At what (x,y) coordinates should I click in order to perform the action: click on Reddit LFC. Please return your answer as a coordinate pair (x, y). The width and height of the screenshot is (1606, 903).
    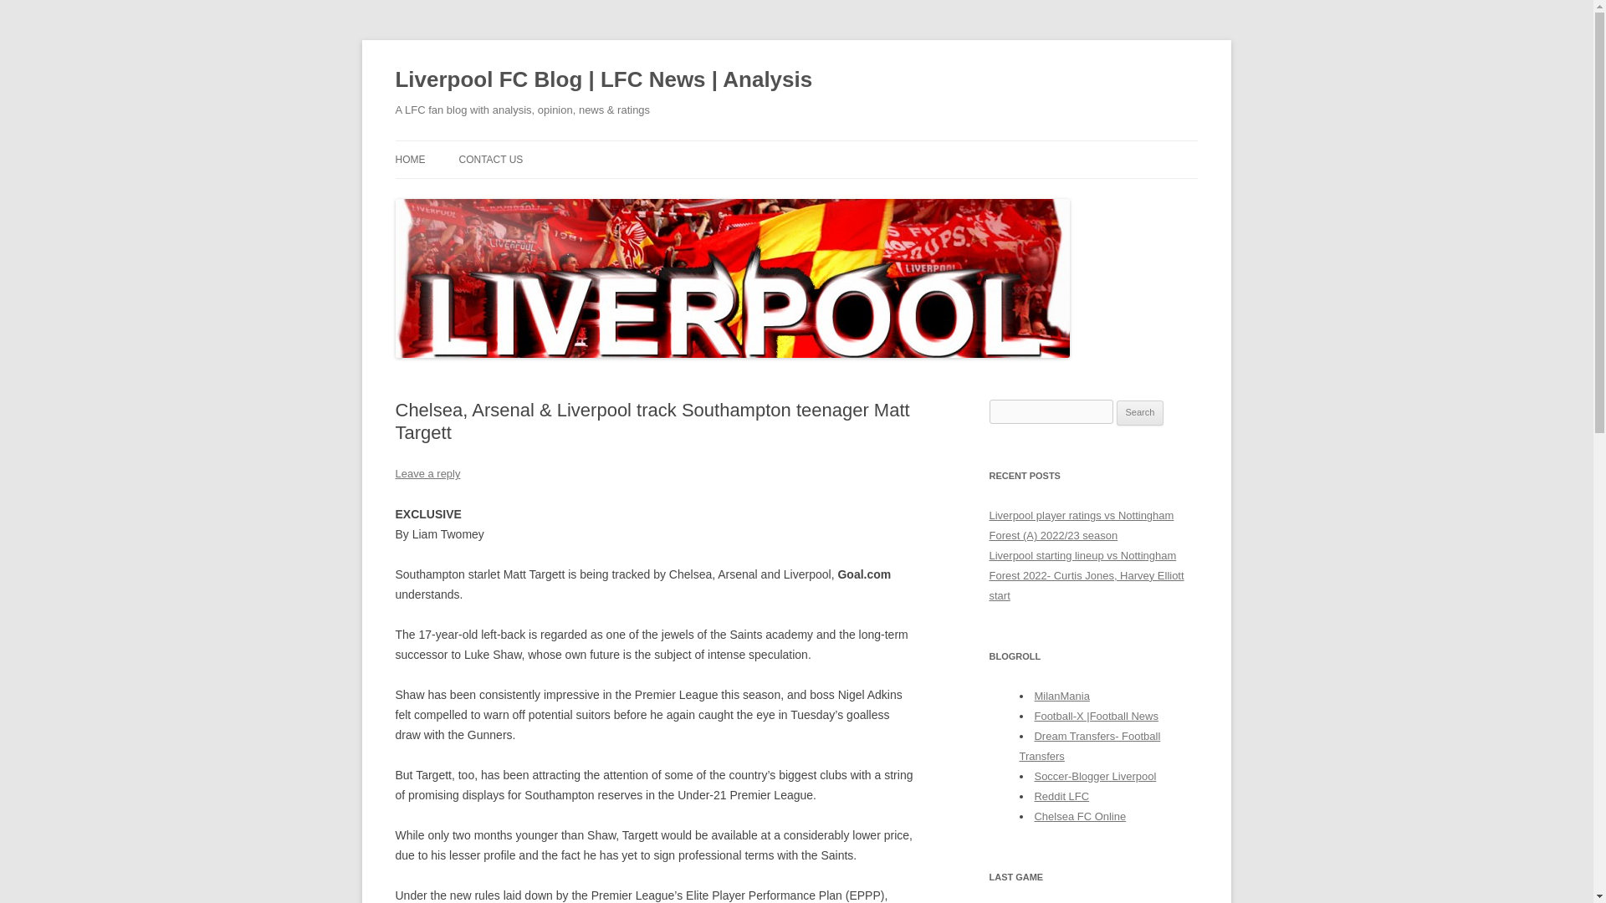
    Looking at the image, I should click on (1061, 796).